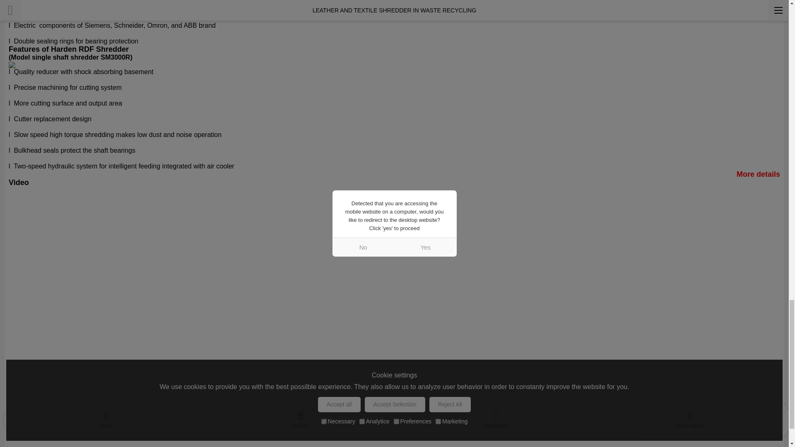 The height and width of the screenshot is (447, 795). I want to click on YouTube video player, so click(125, 252).